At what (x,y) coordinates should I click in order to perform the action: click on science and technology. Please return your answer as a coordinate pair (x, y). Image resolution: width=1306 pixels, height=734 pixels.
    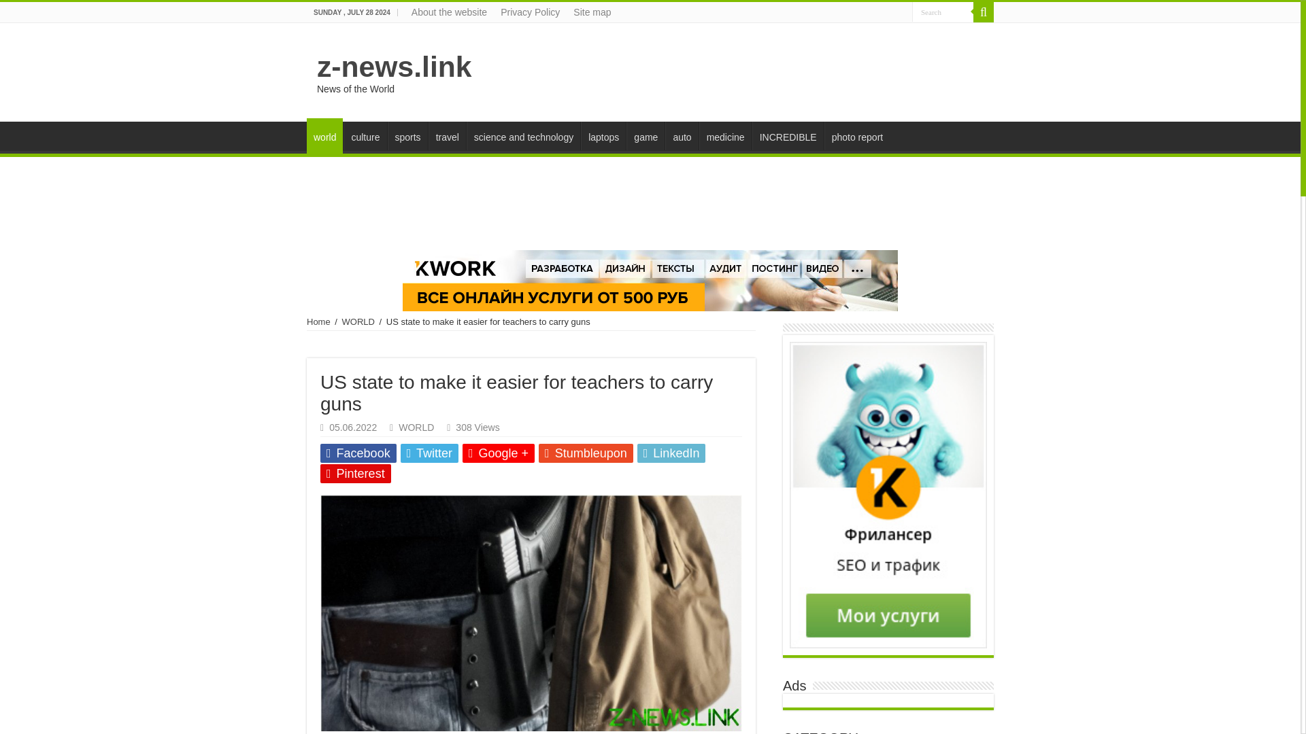
    Looking at the image, I should click on (522, 136).